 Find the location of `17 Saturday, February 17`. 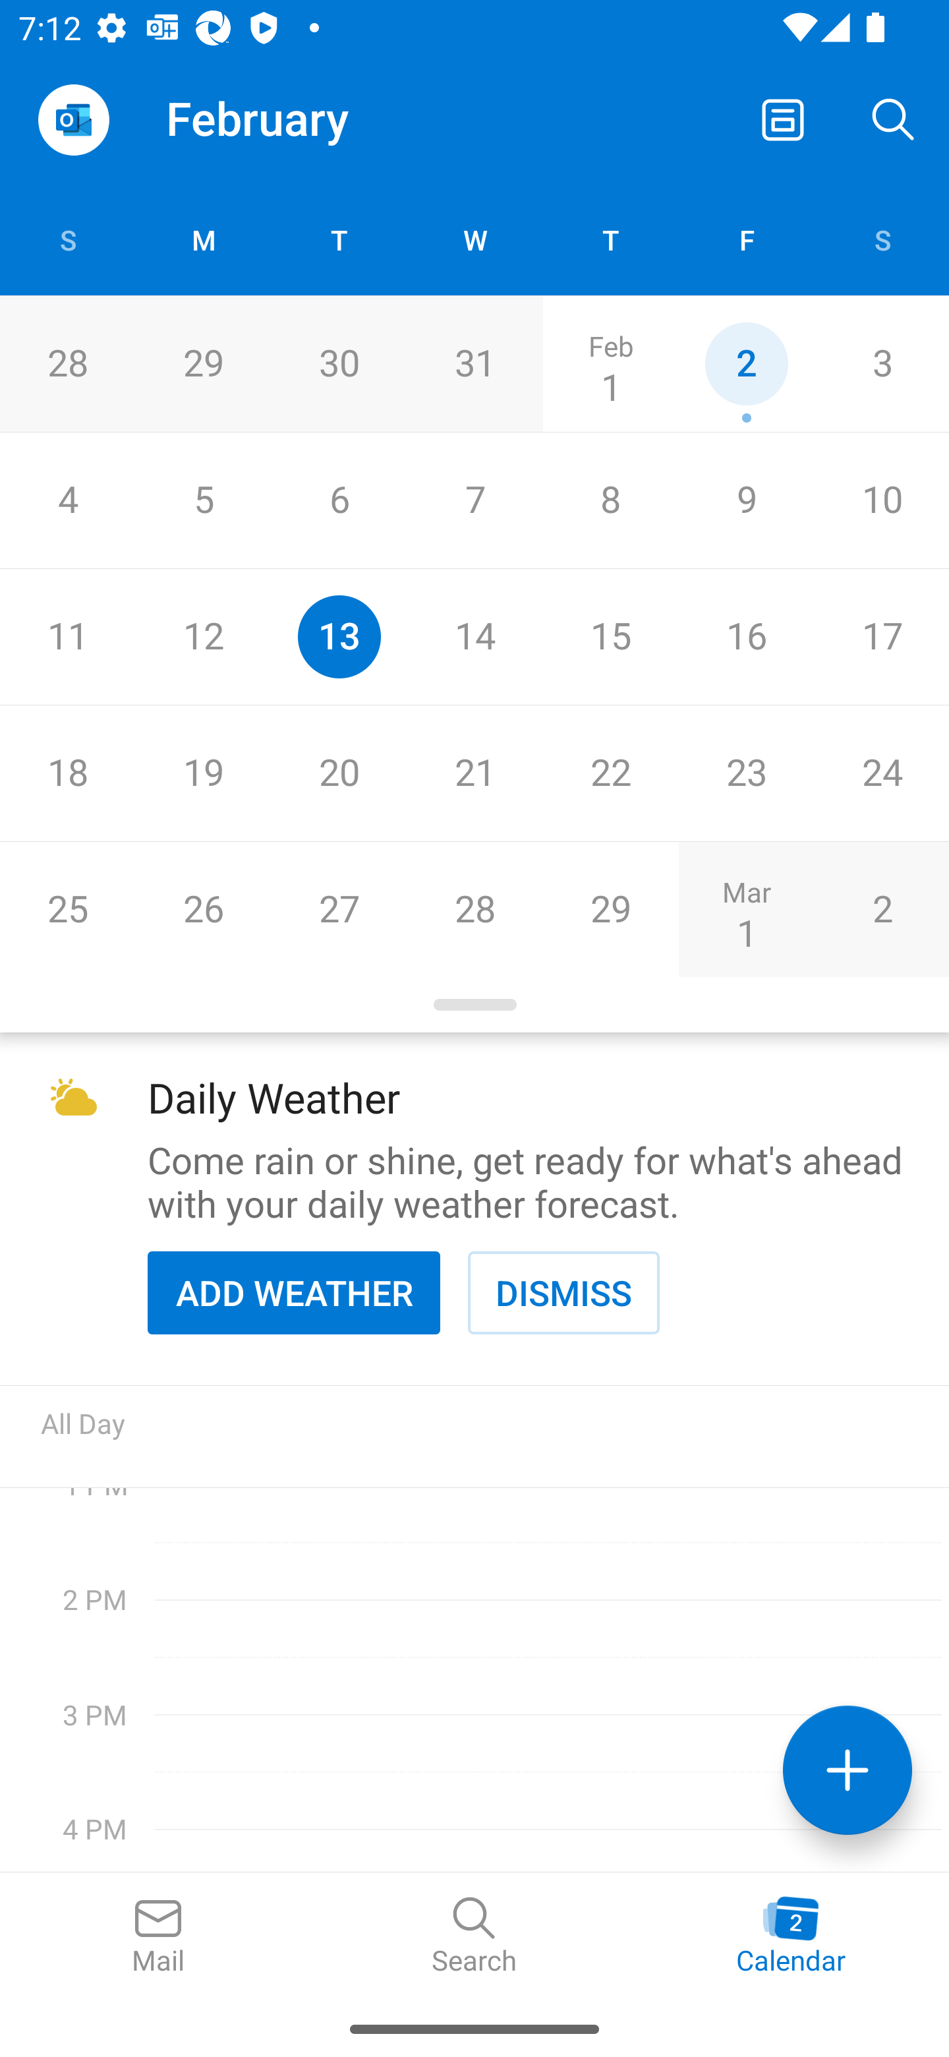

17 Saturday, February 17 is located at coordinates (882, 638).